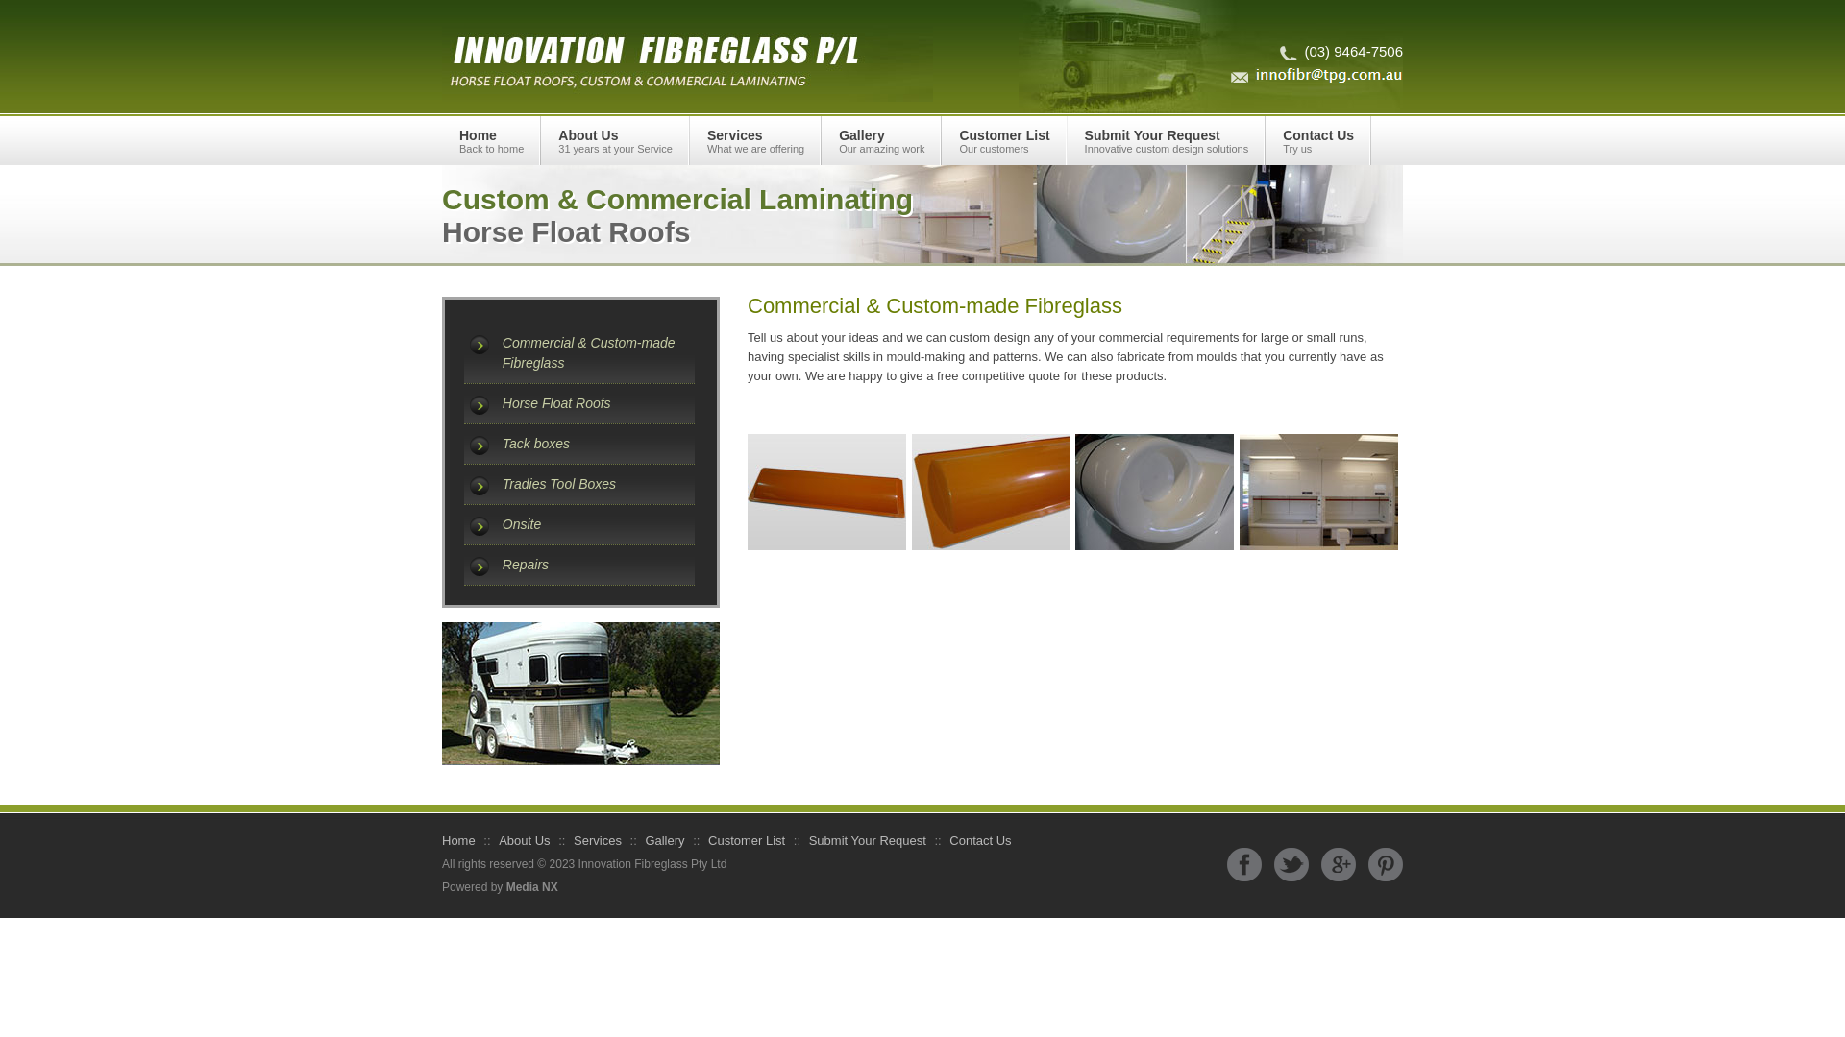  What do you see at coordinates (1318, 140) in the screenshot?
I see `Contact Us
Try us` at bounding box center [1318, 140].